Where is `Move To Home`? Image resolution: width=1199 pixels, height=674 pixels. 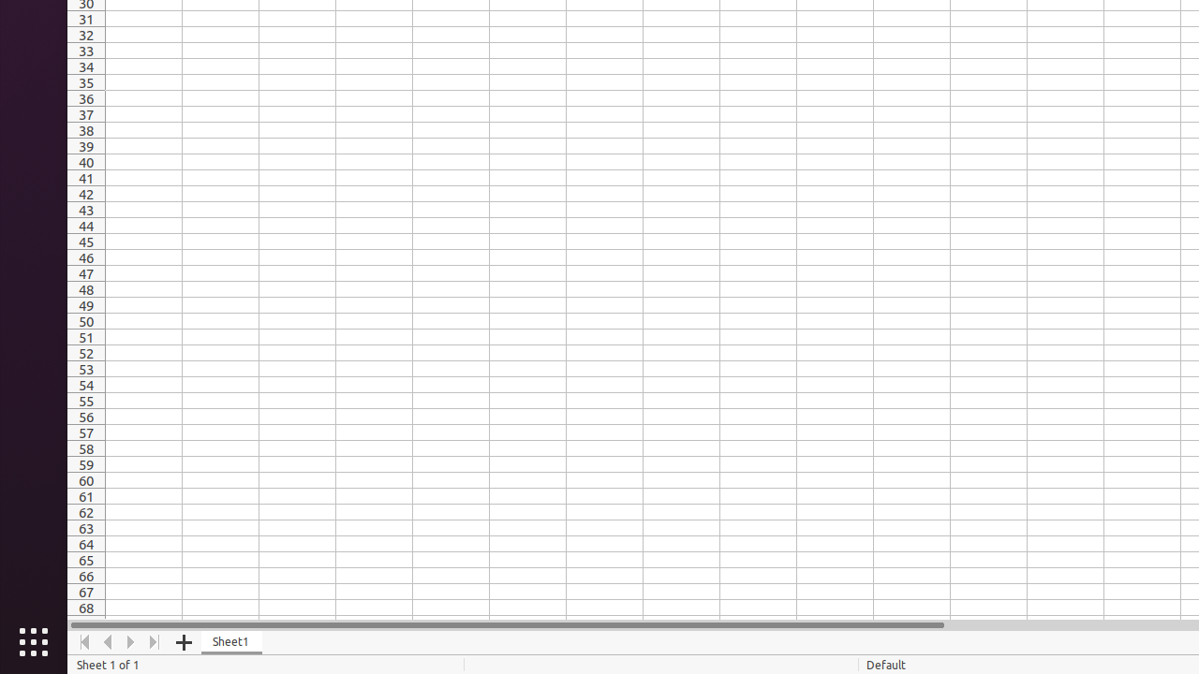 Move To Home is located at coordinates (84, 642).